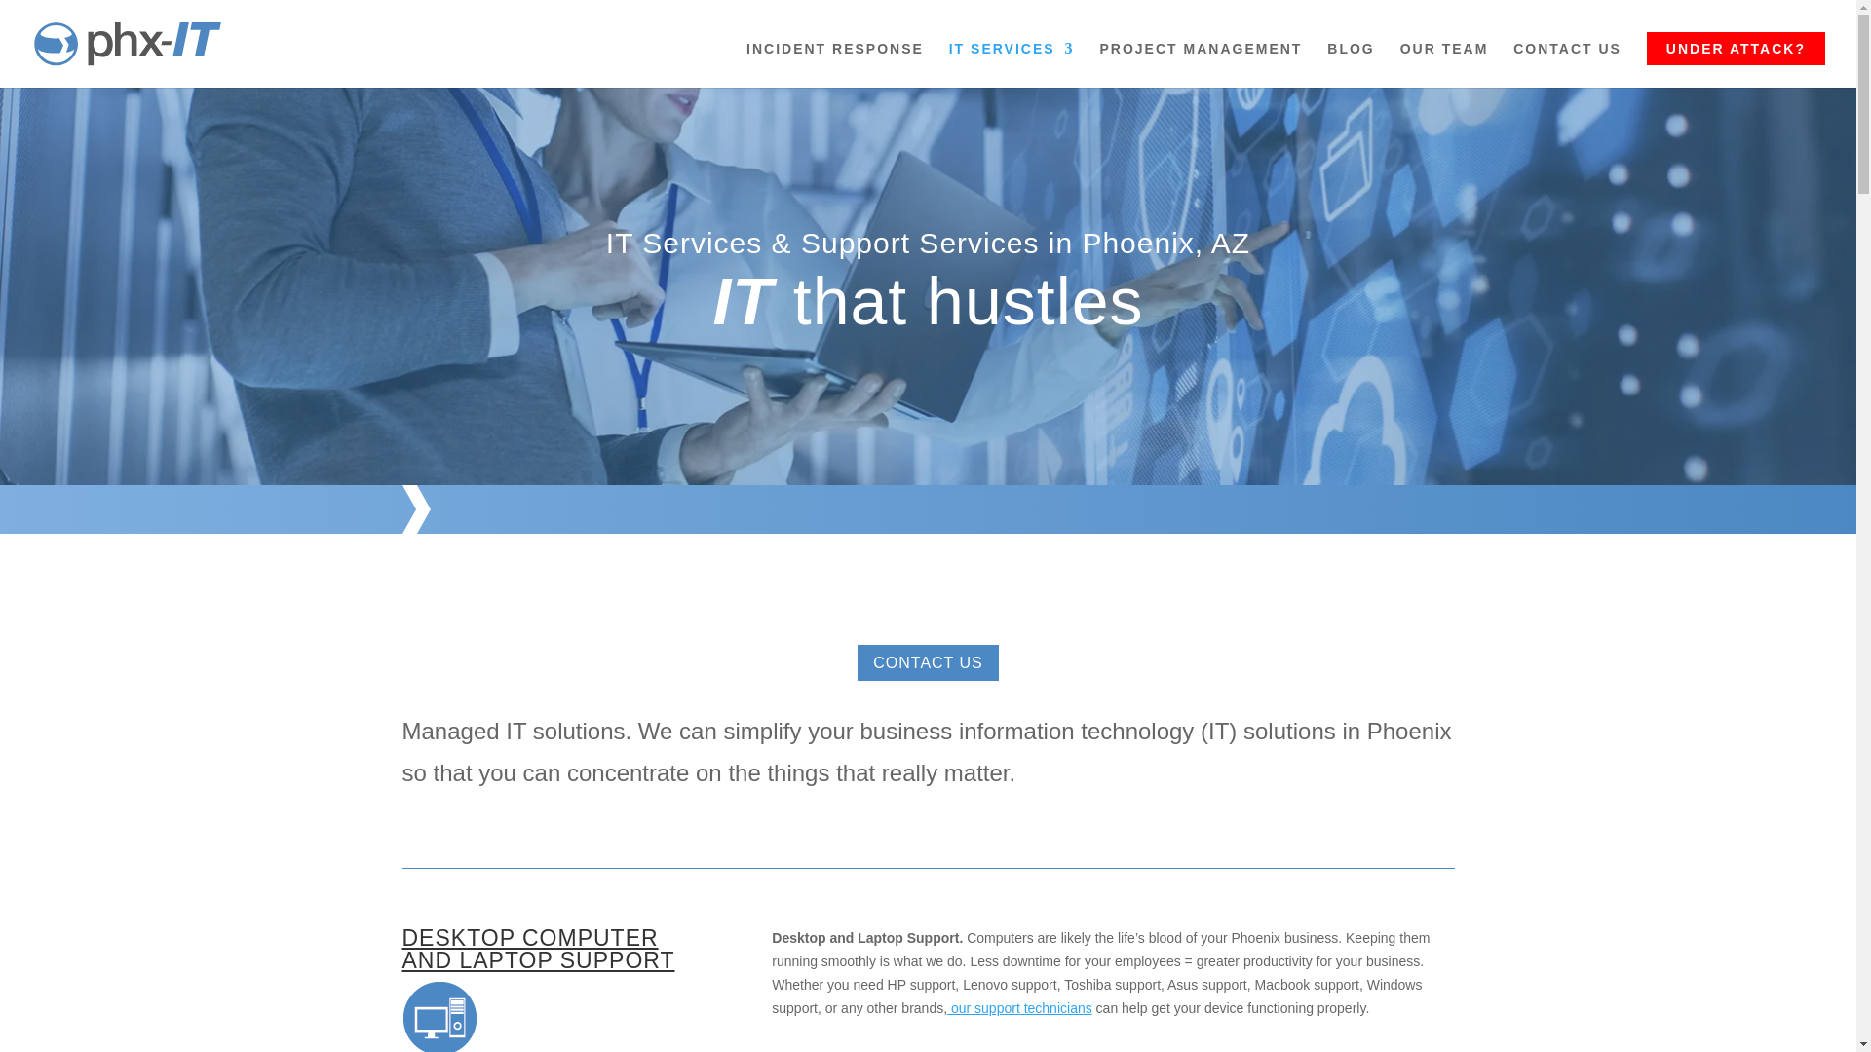  Describe the element at coordinates (835, 64) in the screenshot. I see `INCIDENT RESPONSE` at that location.